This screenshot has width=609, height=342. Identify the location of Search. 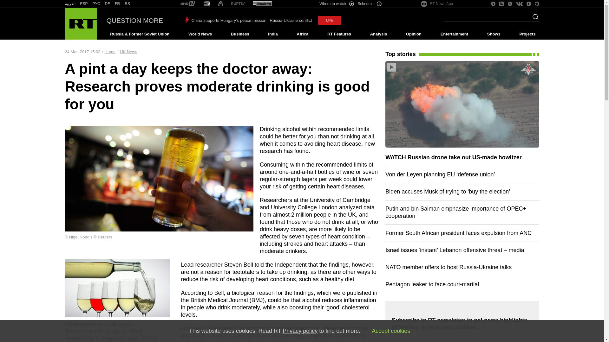
(534, 19).